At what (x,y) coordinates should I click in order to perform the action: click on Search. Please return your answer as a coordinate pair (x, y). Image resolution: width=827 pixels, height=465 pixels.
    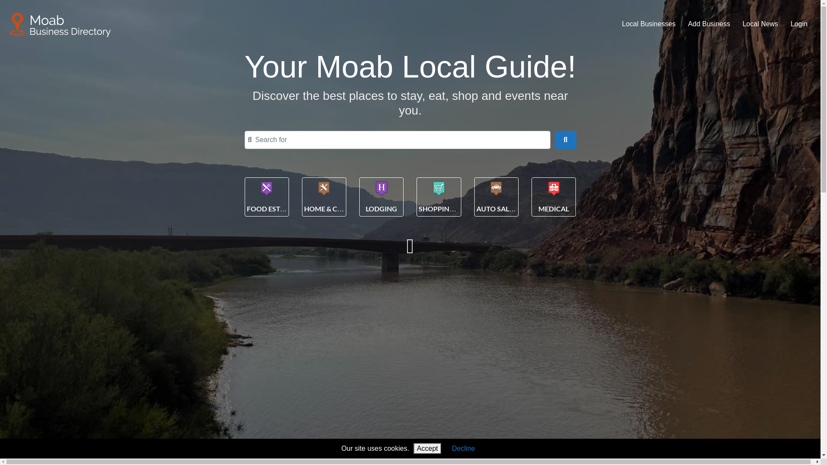
    Looking at the image, I should click on (565, 140).